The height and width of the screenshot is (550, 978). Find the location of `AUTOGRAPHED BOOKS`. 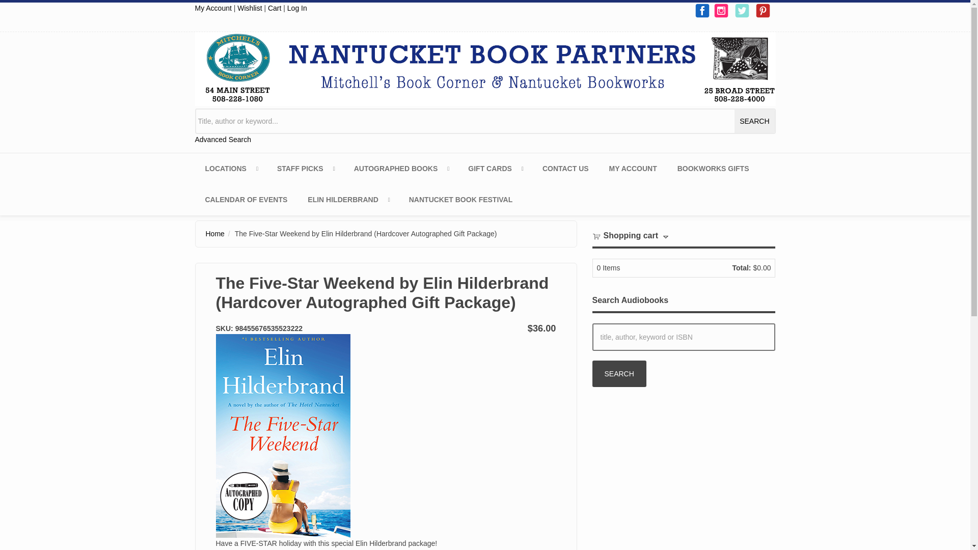

AUTOGRAPHED BOOKS is located at coordinates (401, 169).